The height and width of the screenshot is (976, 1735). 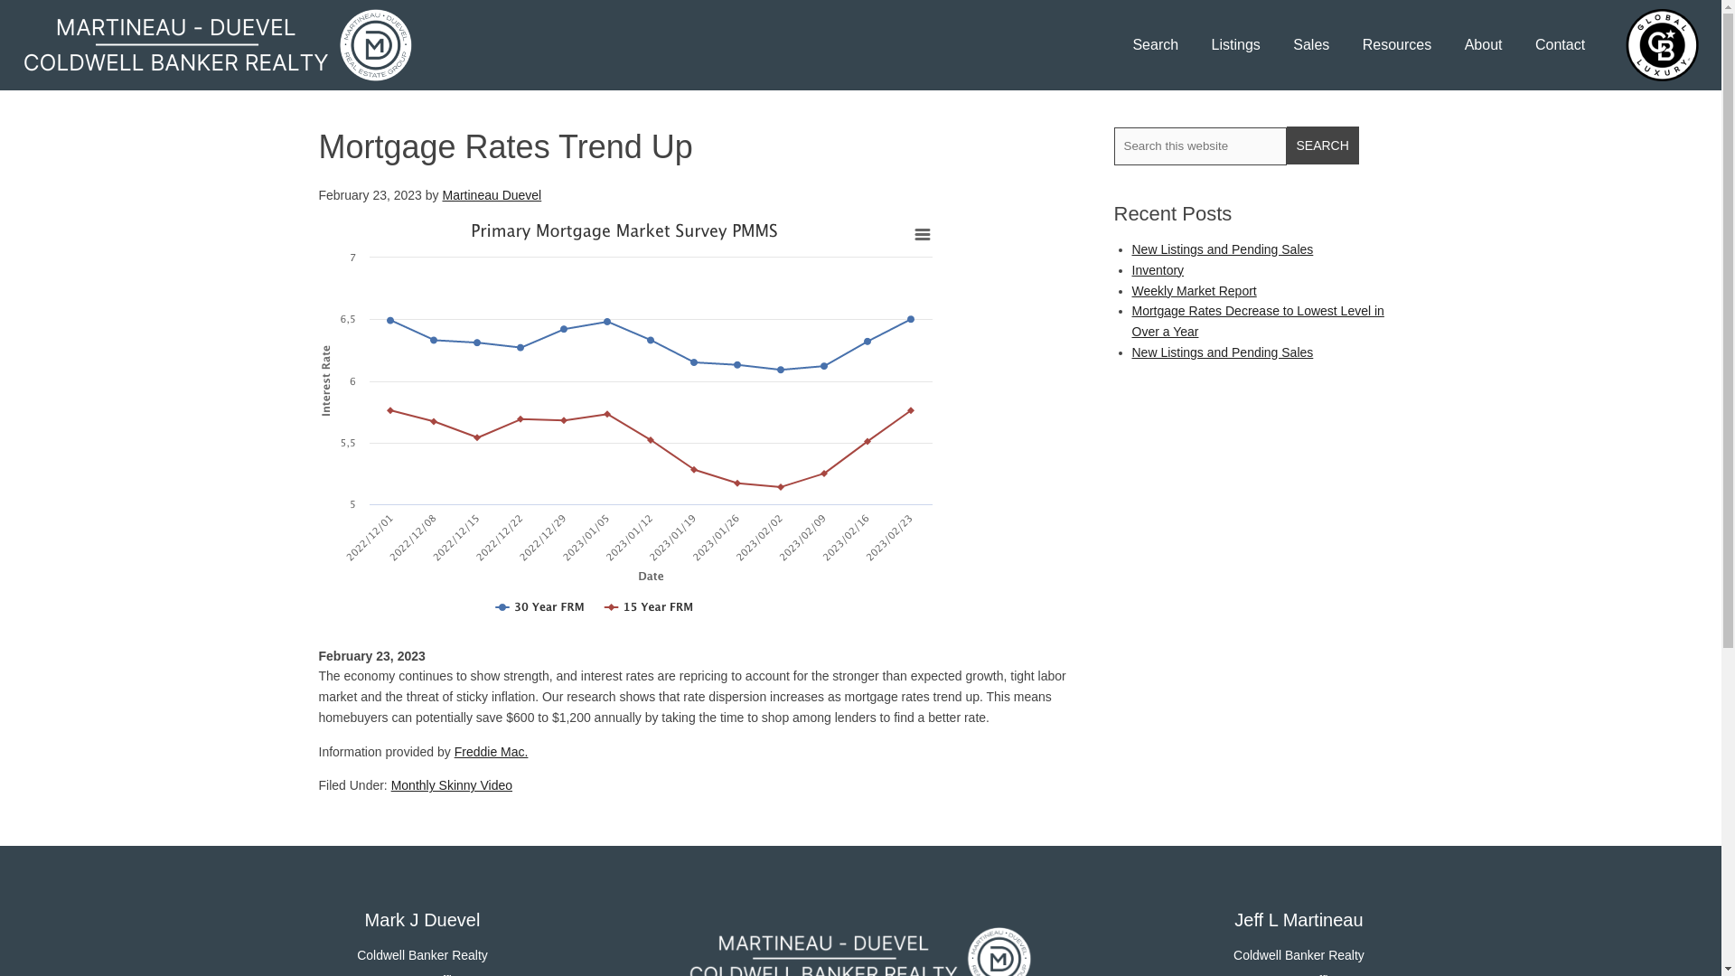 I want to click on New Listings and Pending Sales, so click(x=1222, y=352).